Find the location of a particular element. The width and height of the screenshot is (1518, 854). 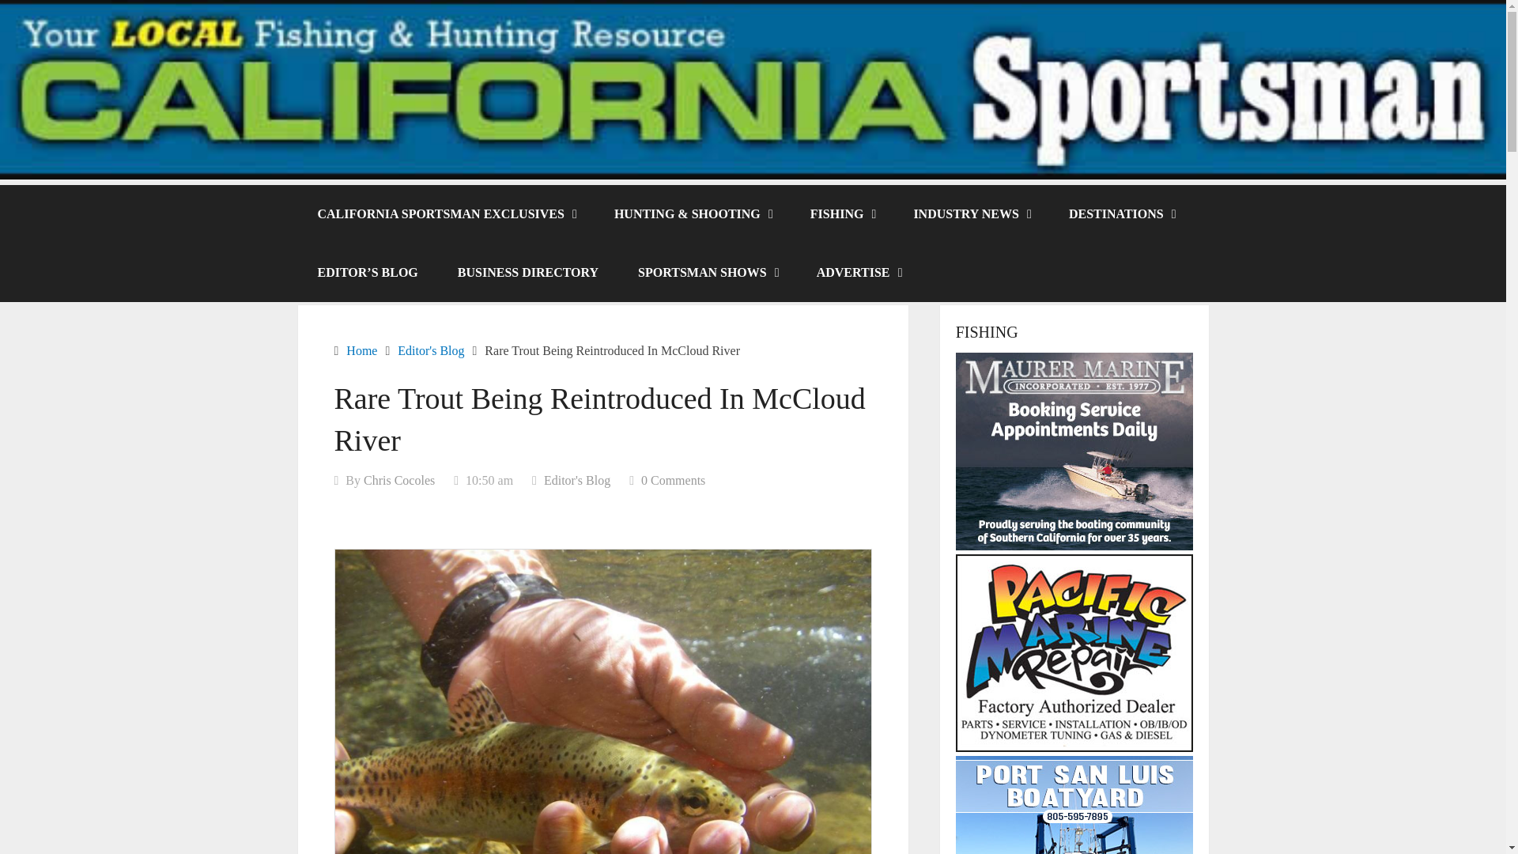

Editor's Blog is located at coordinates (431, 351).